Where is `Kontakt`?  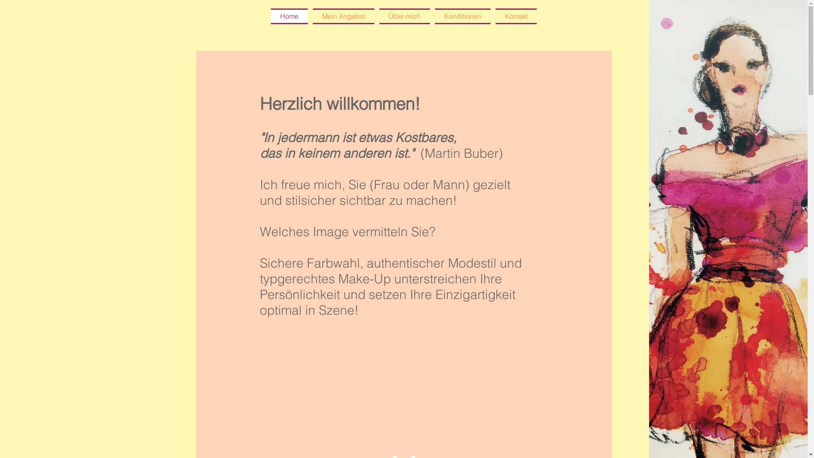
Kontakt is located at coordinates (515, 16).